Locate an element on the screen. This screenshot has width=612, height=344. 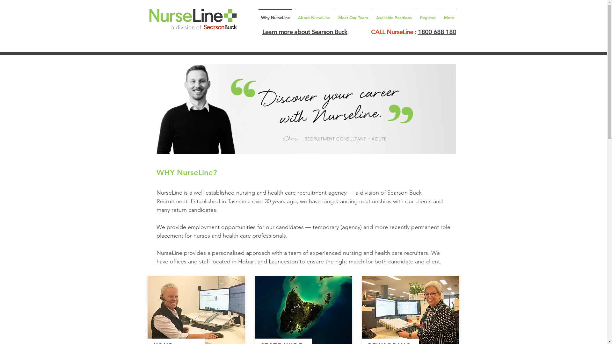
Why NurseLine is located at coordinates (275, 15).